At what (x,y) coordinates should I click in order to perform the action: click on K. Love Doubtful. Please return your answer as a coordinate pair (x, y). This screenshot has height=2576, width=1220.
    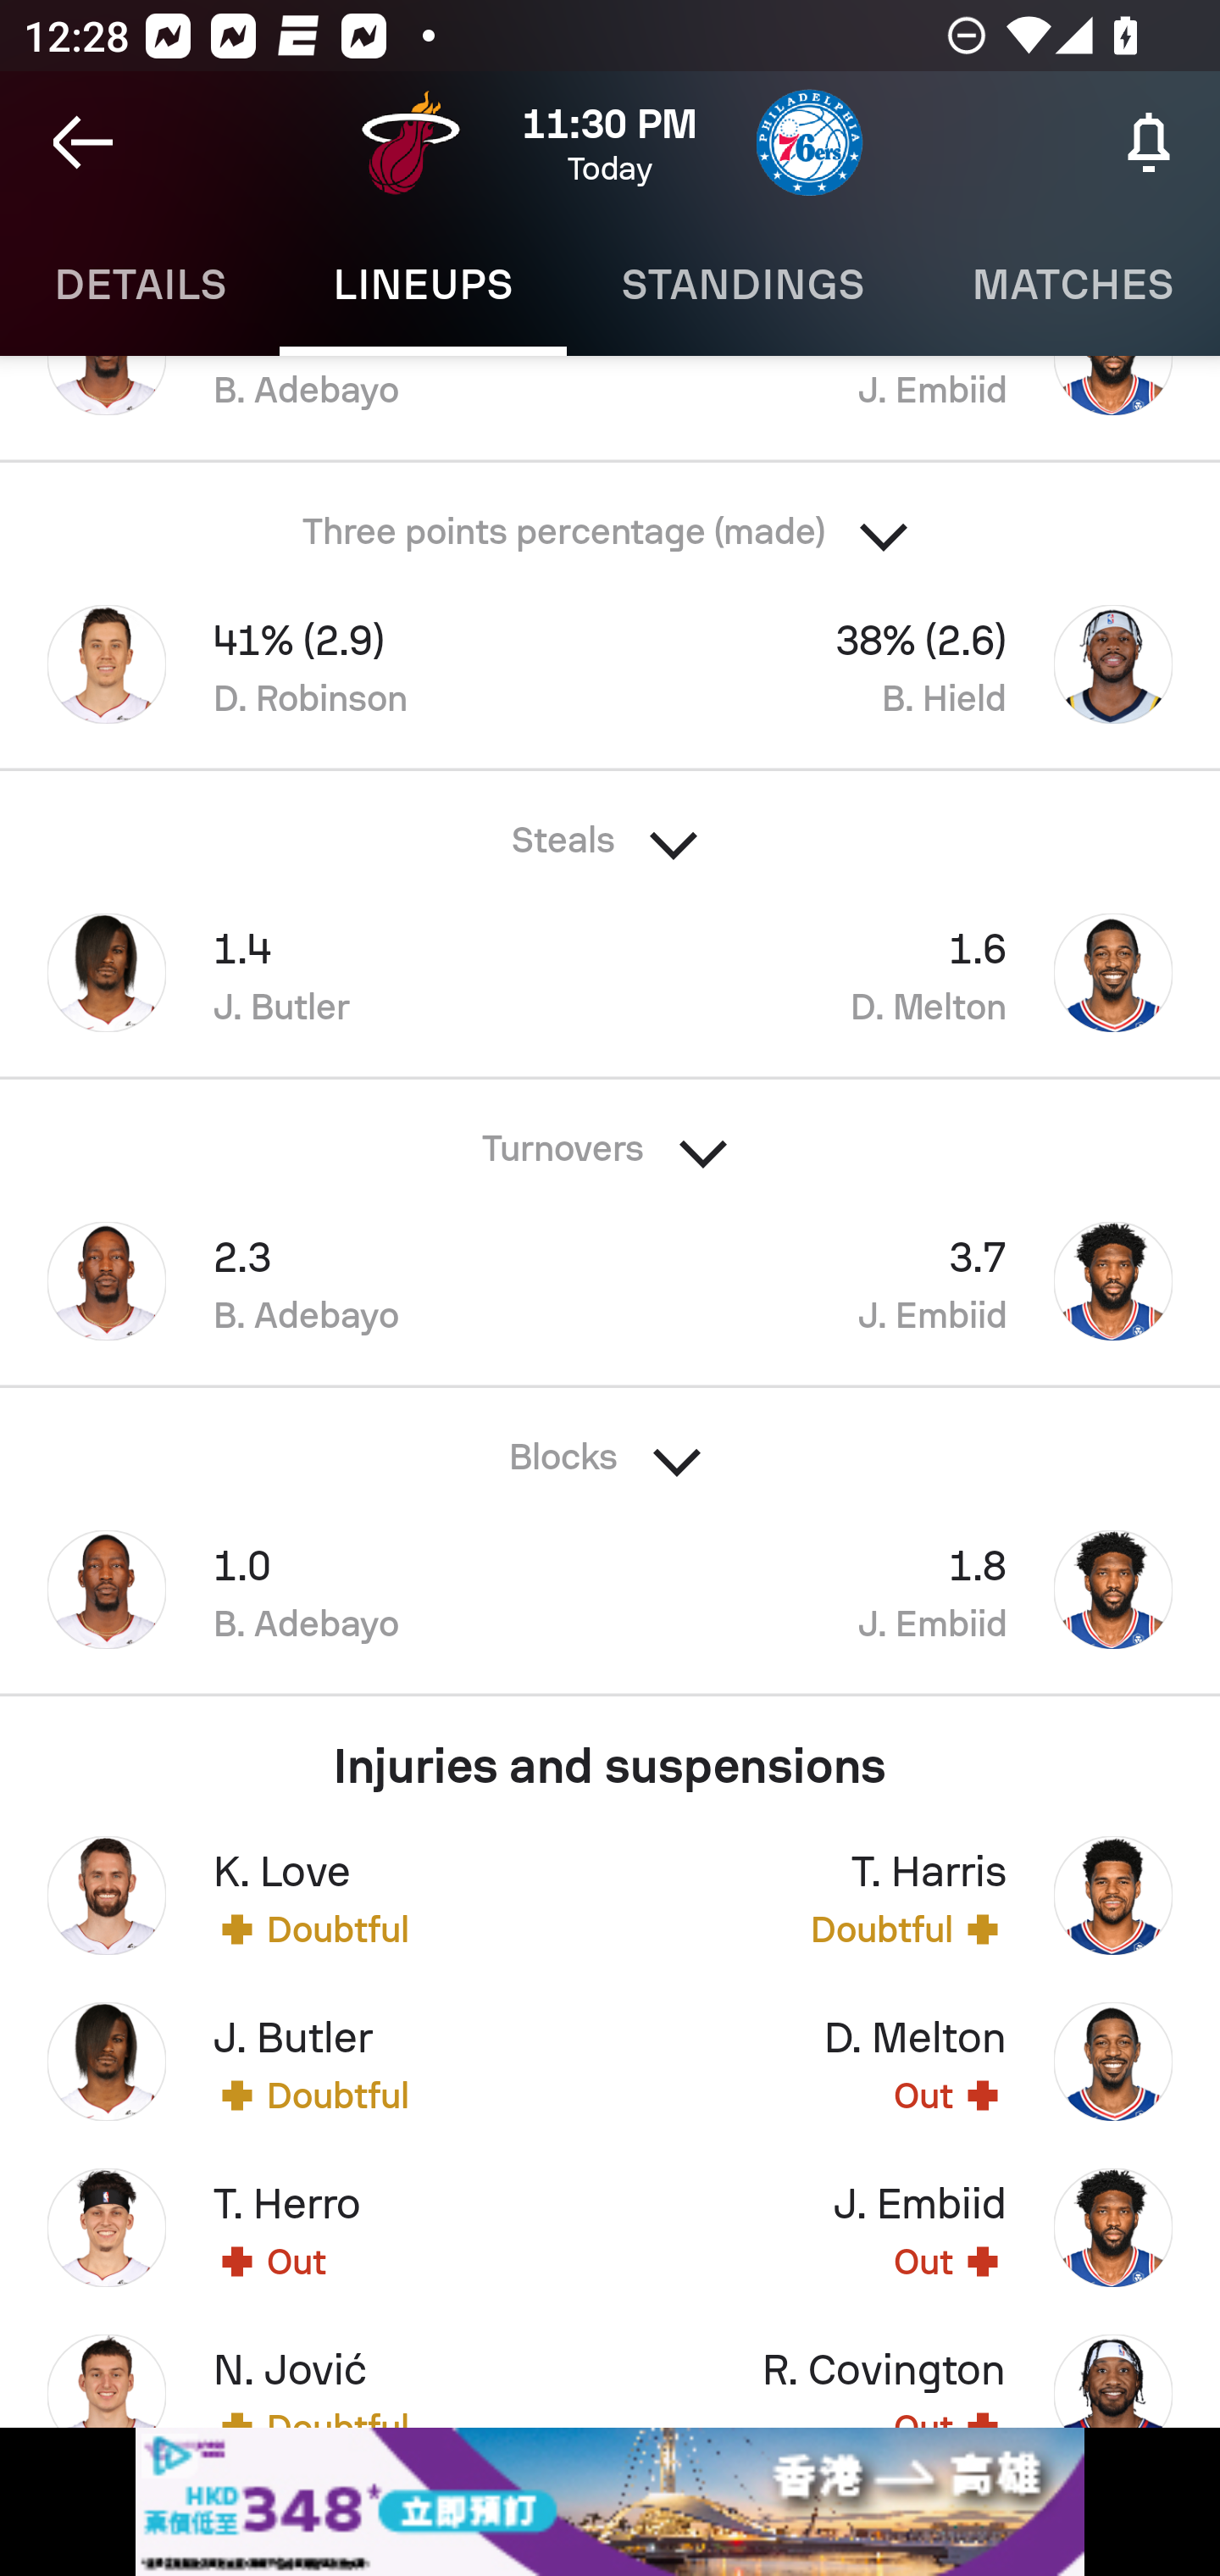
    Looking at the image, I should click on (305, 1896).